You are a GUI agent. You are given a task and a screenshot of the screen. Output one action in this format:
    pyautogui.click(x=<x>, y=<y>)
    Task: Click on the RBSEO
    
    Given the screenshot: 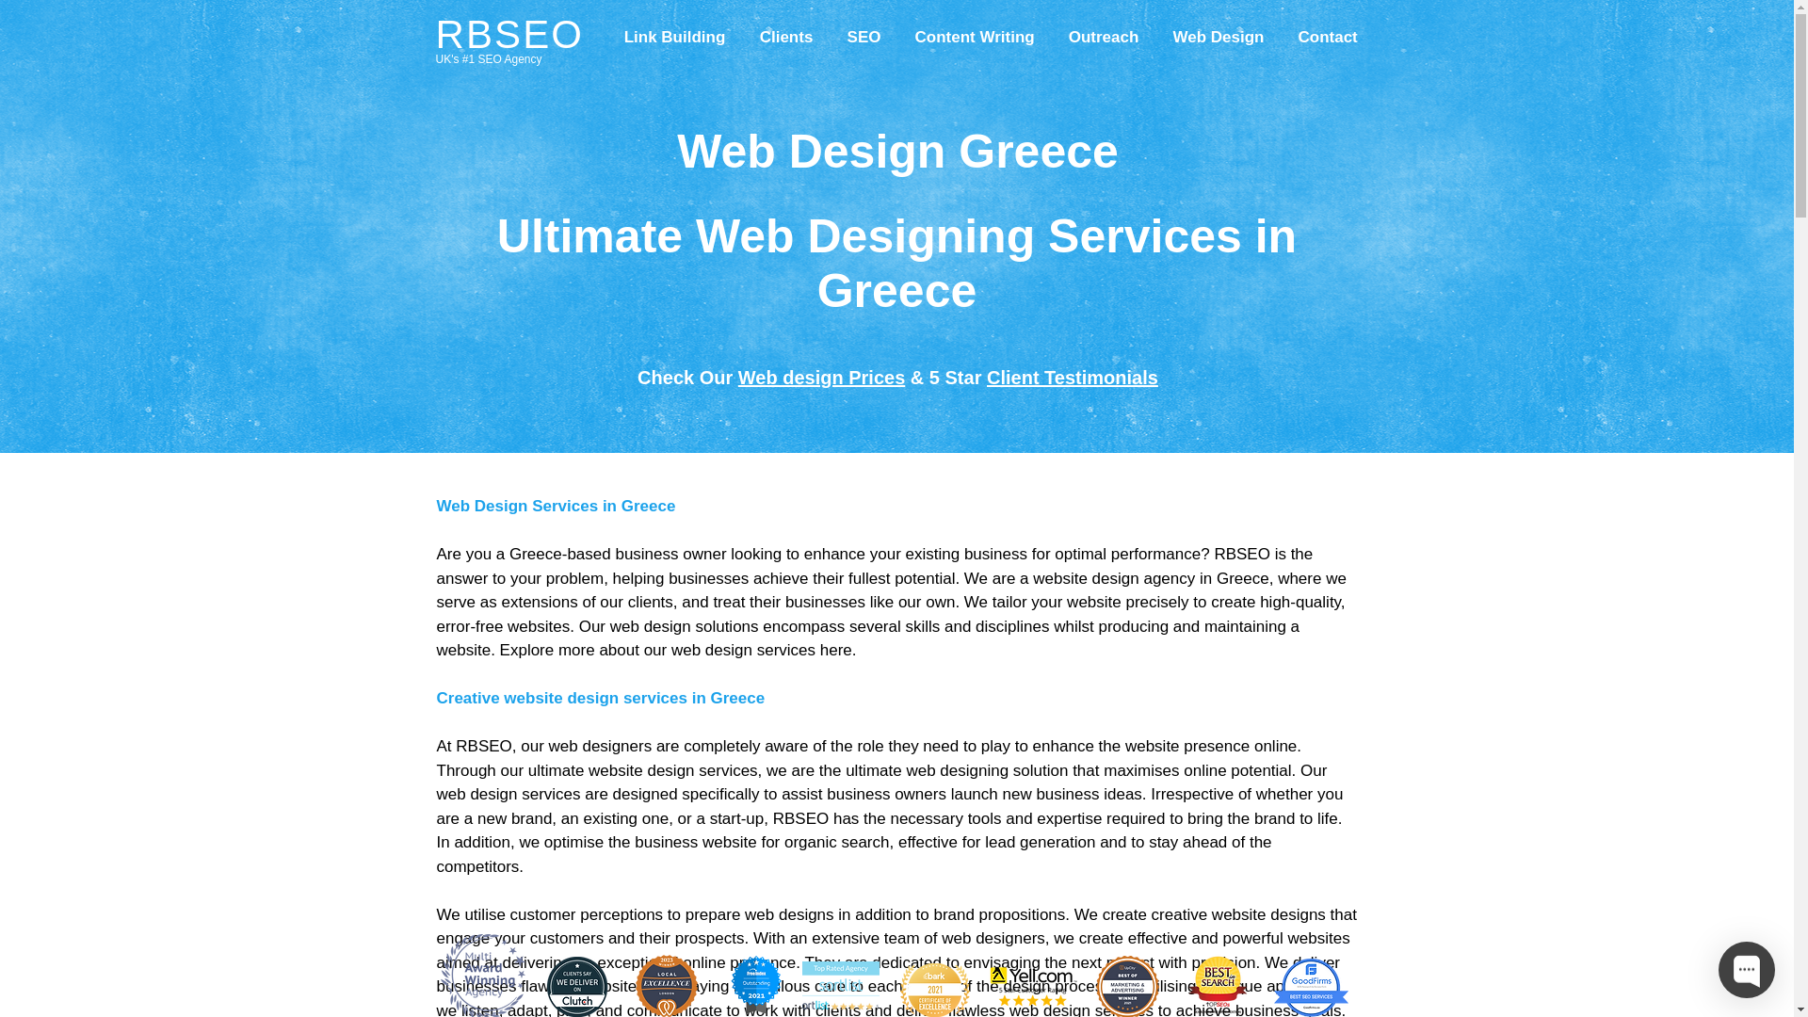 What is the action you would take?
    pyautogui.click(x=509, y=34)
    